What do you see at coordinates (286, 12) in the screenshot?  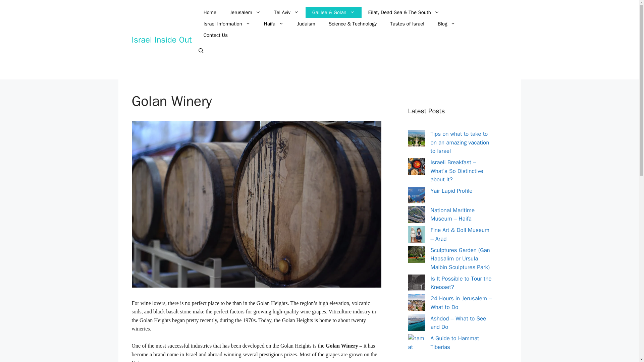 I see `Tel Aviv` at bounding box center [286, 12].